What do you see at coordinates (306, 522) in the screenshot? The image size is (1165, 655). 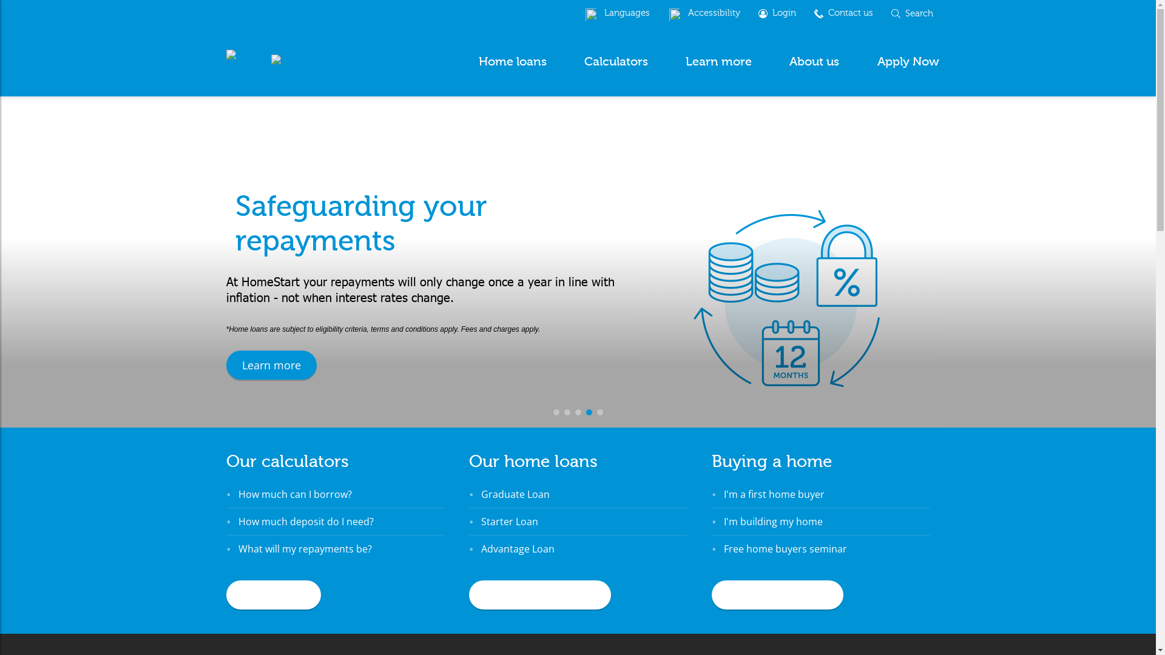 I see `How much deposit do I need?` at bounding box center [306, 522].